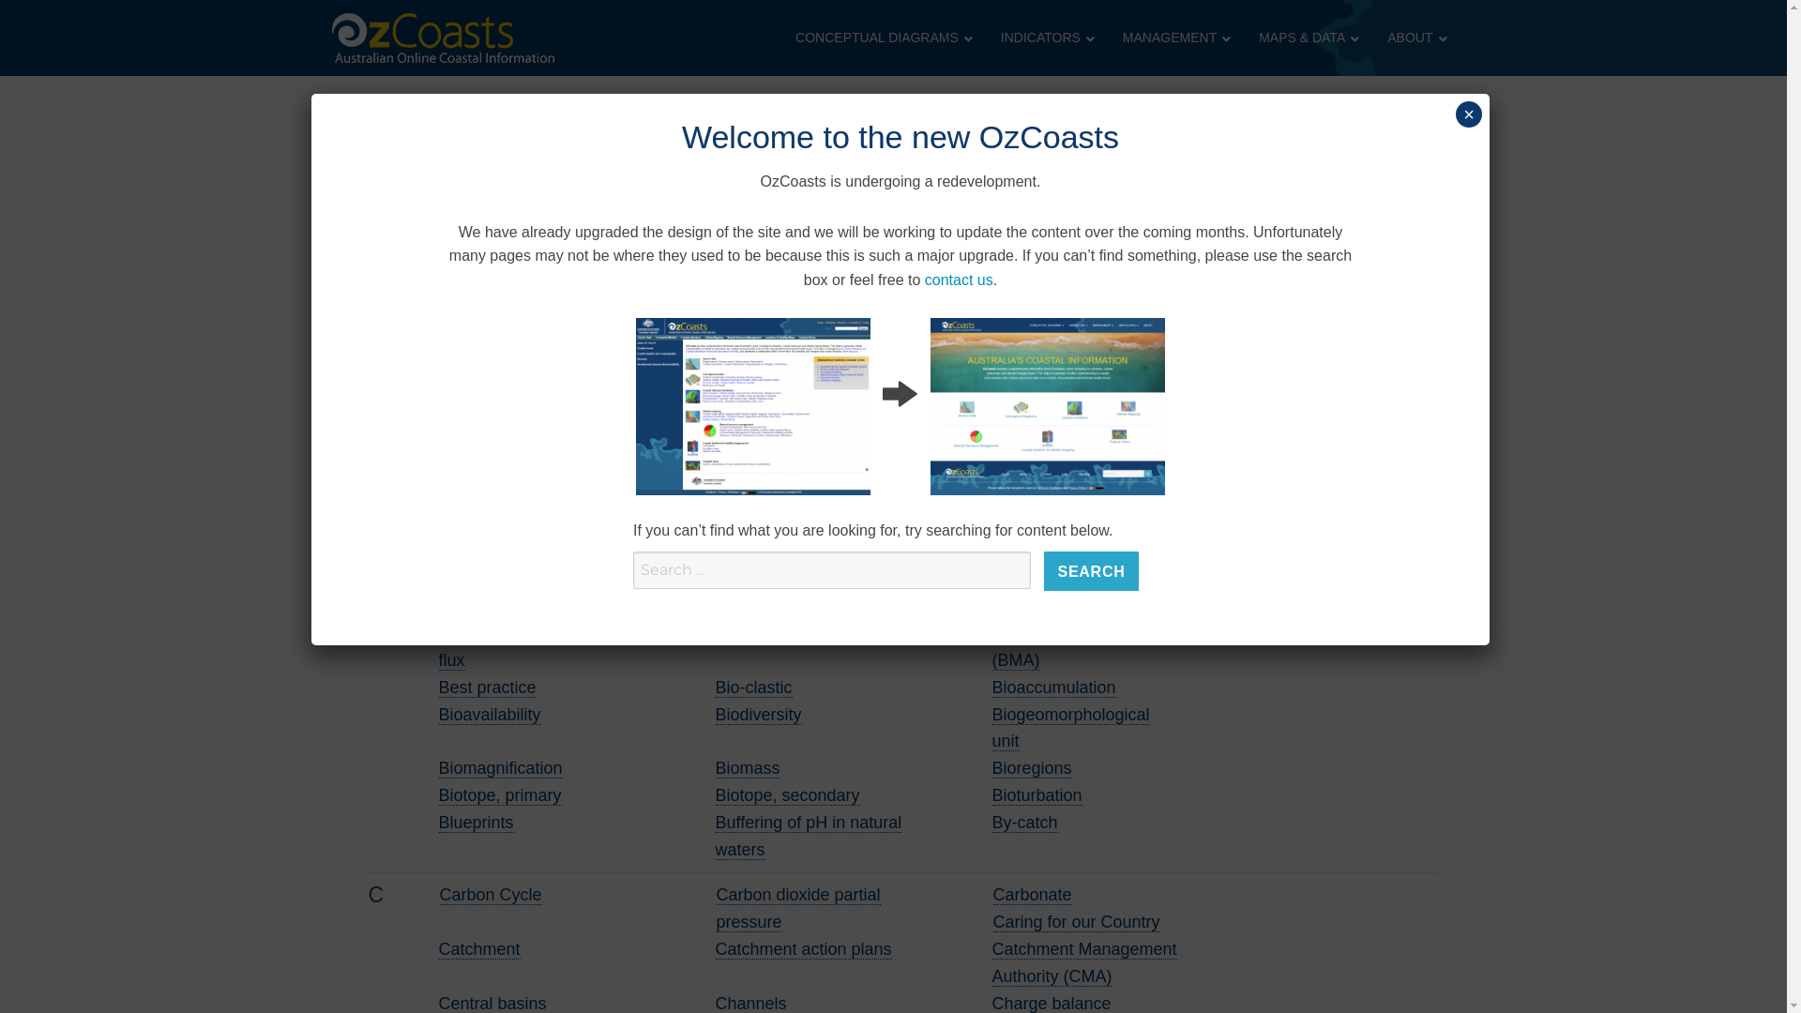  What do you see at coordinates (754, 304) in the screenshot?
I see `T` at bounding box center [754, 304].